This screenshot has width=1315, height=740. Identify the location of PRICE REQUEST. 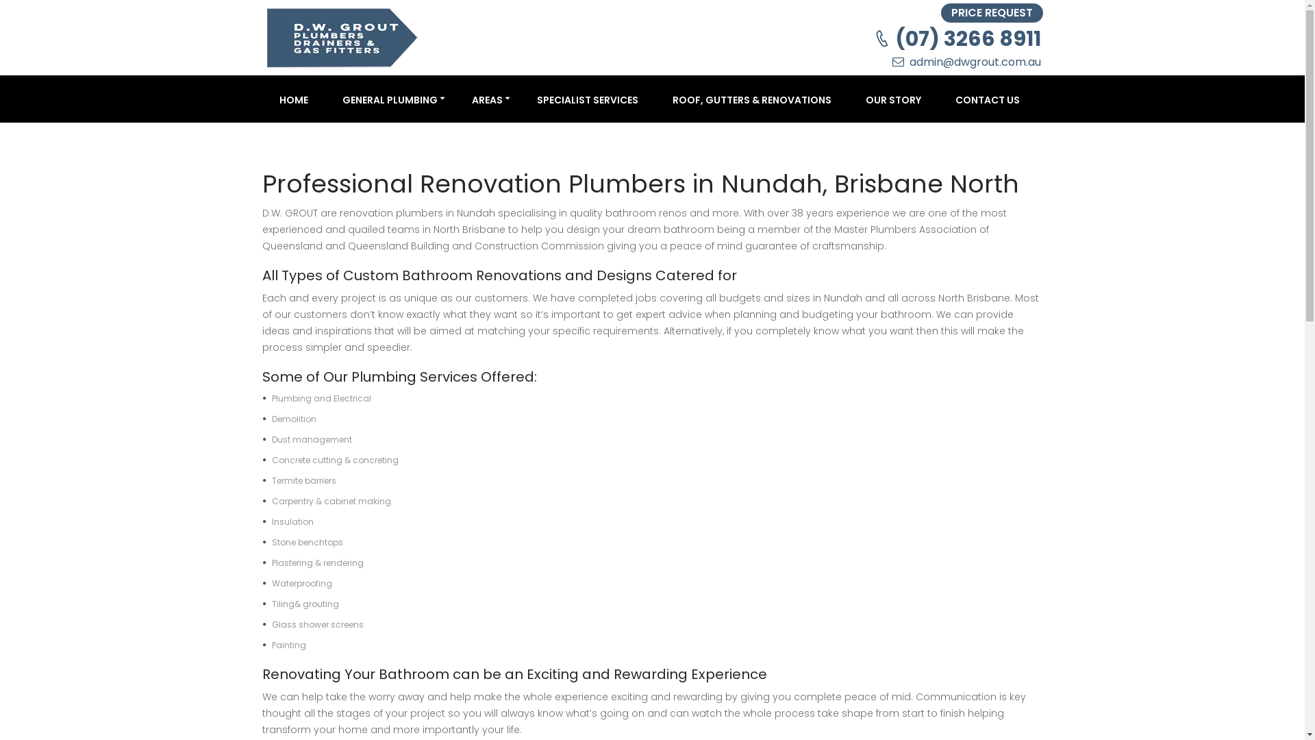
(992, 13).